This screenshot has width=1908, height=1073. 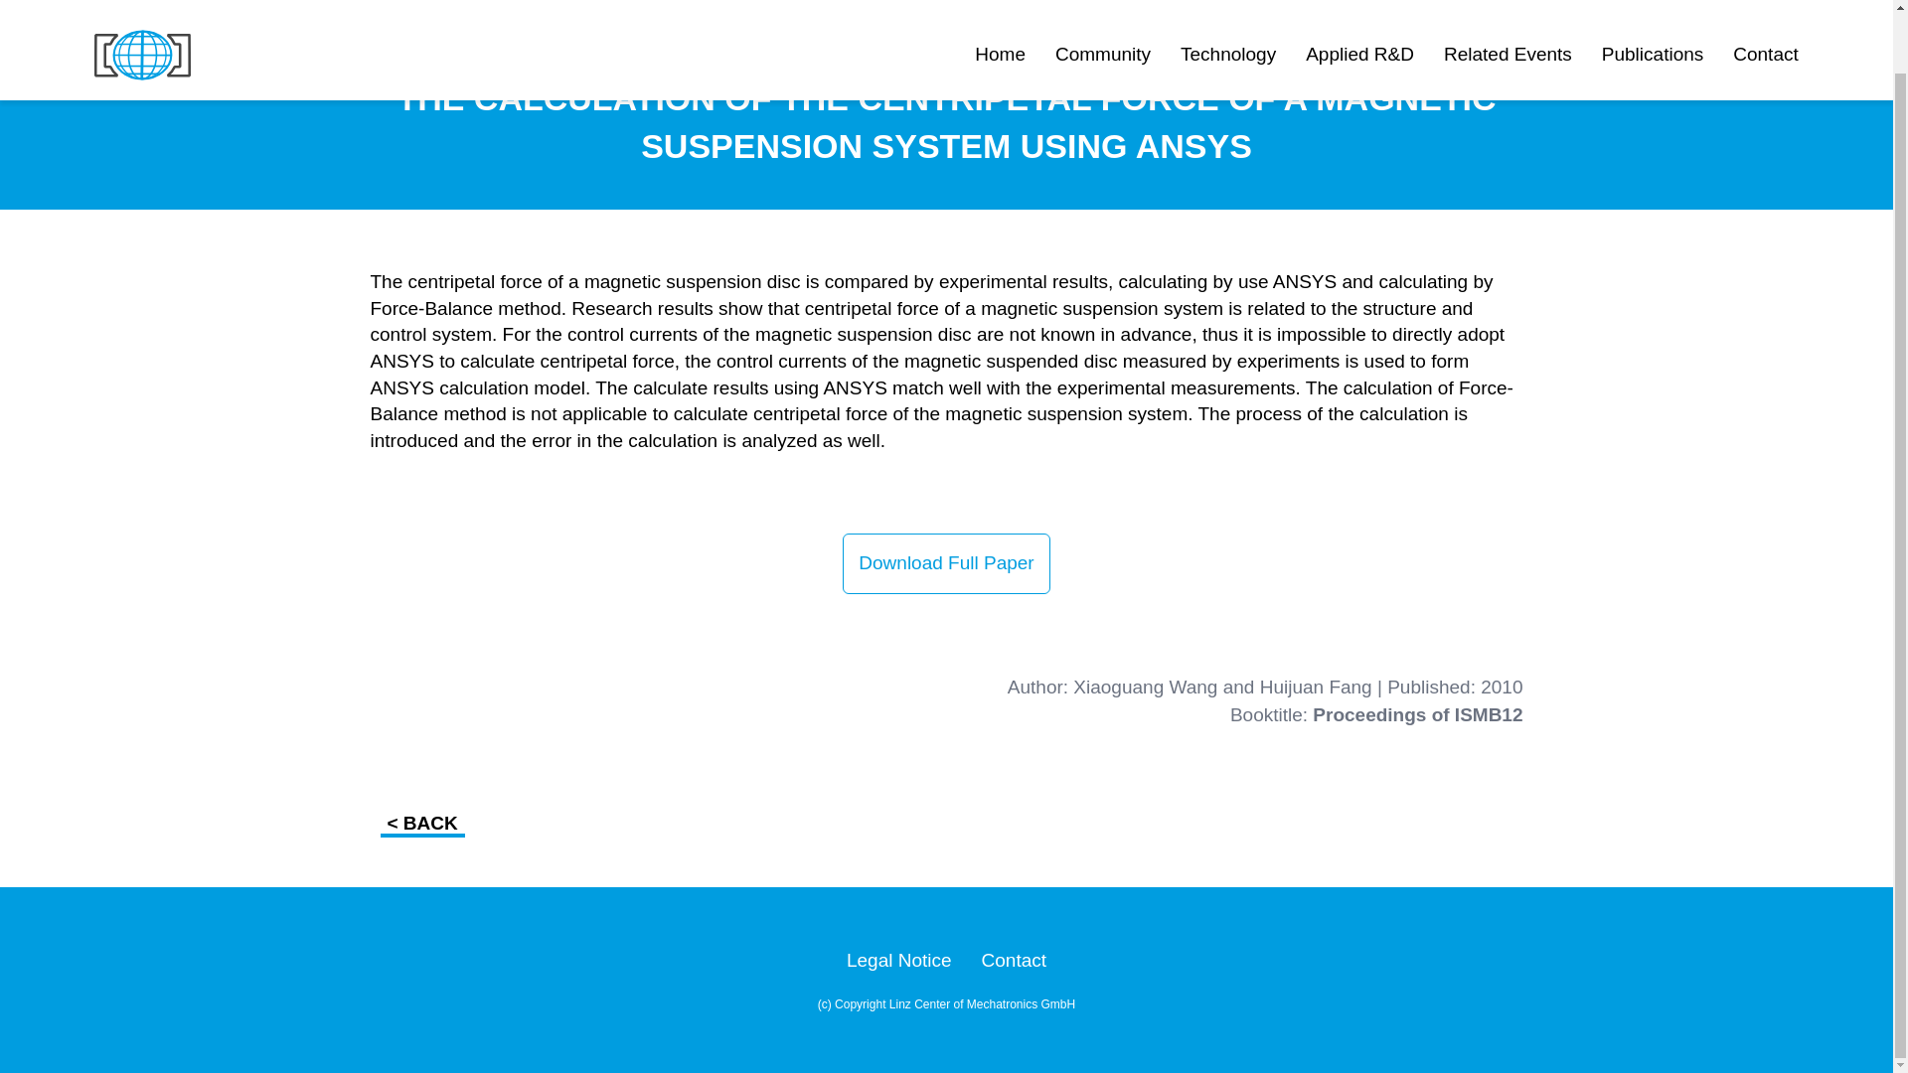 What do you see at coordinates (1228, 3) in the screenshot?
I see `Technology` at bounding box center [1228, 3].